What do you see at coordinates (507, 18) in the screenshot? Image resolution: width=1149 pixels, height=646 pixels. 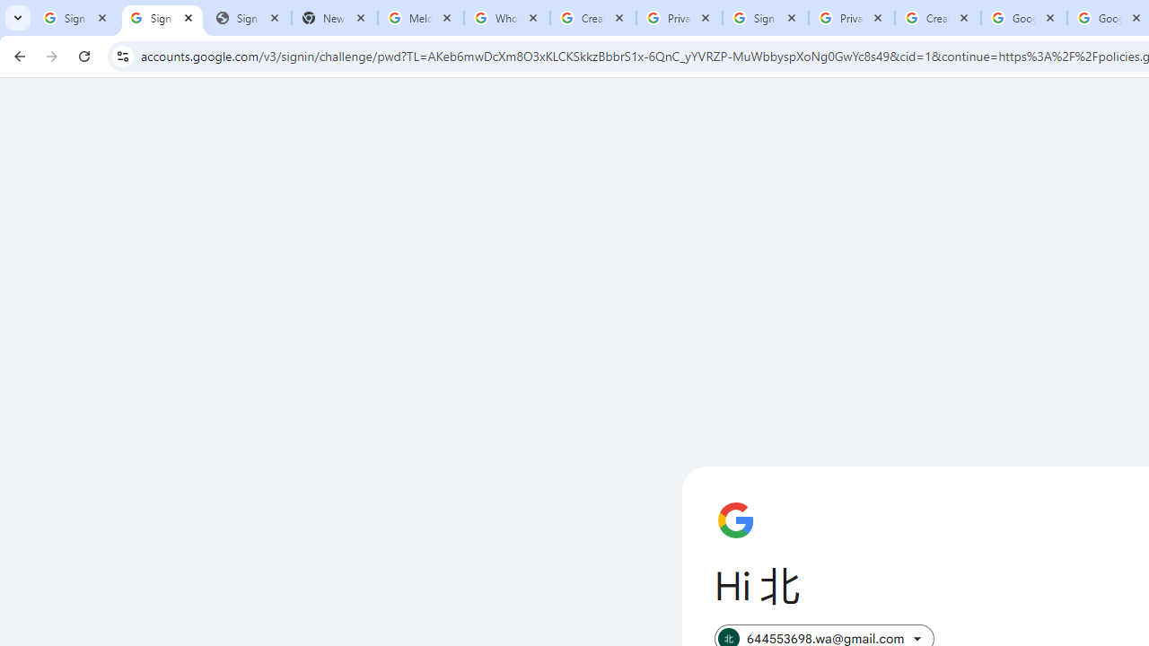 I see `Who is my administrator? - Google Account Help` at bounding box center [507, 18].